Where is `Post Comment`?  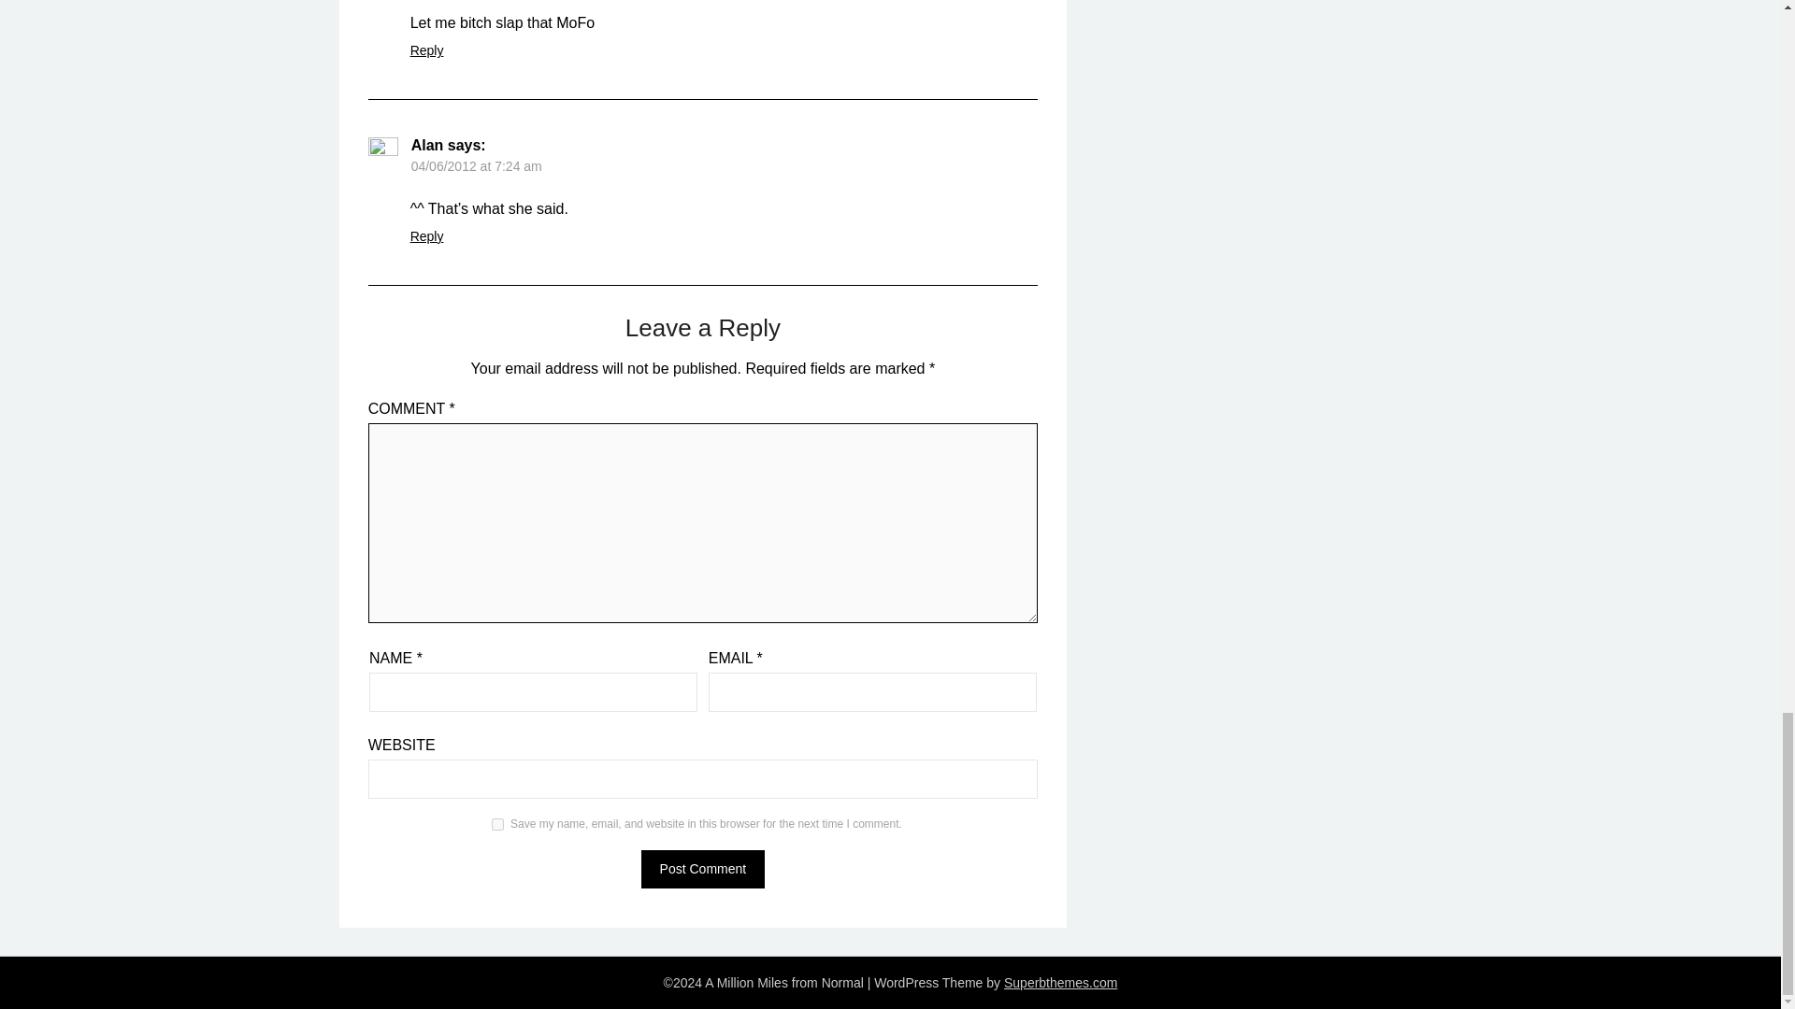
Post Comment is located at coordinates (703, 869).